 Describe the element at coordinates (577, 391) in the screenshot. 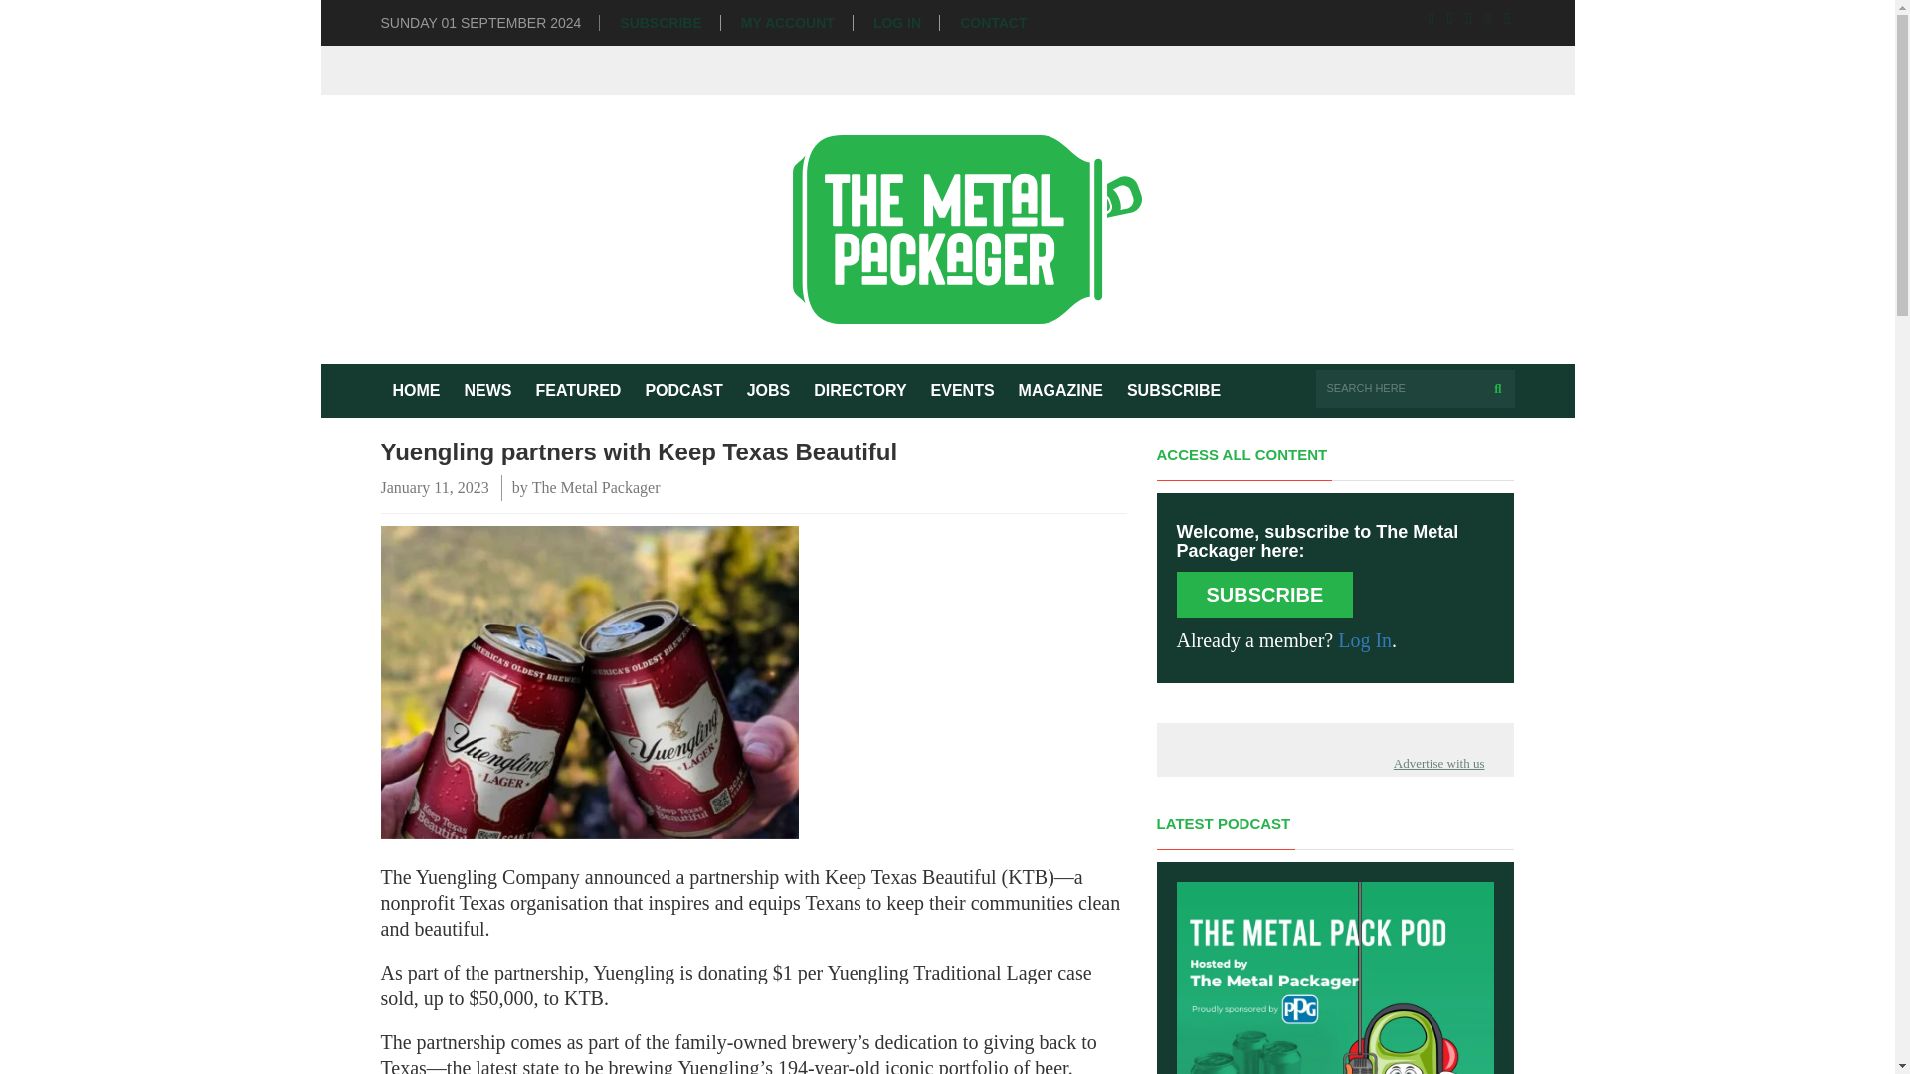

I see `Featured` at that location.